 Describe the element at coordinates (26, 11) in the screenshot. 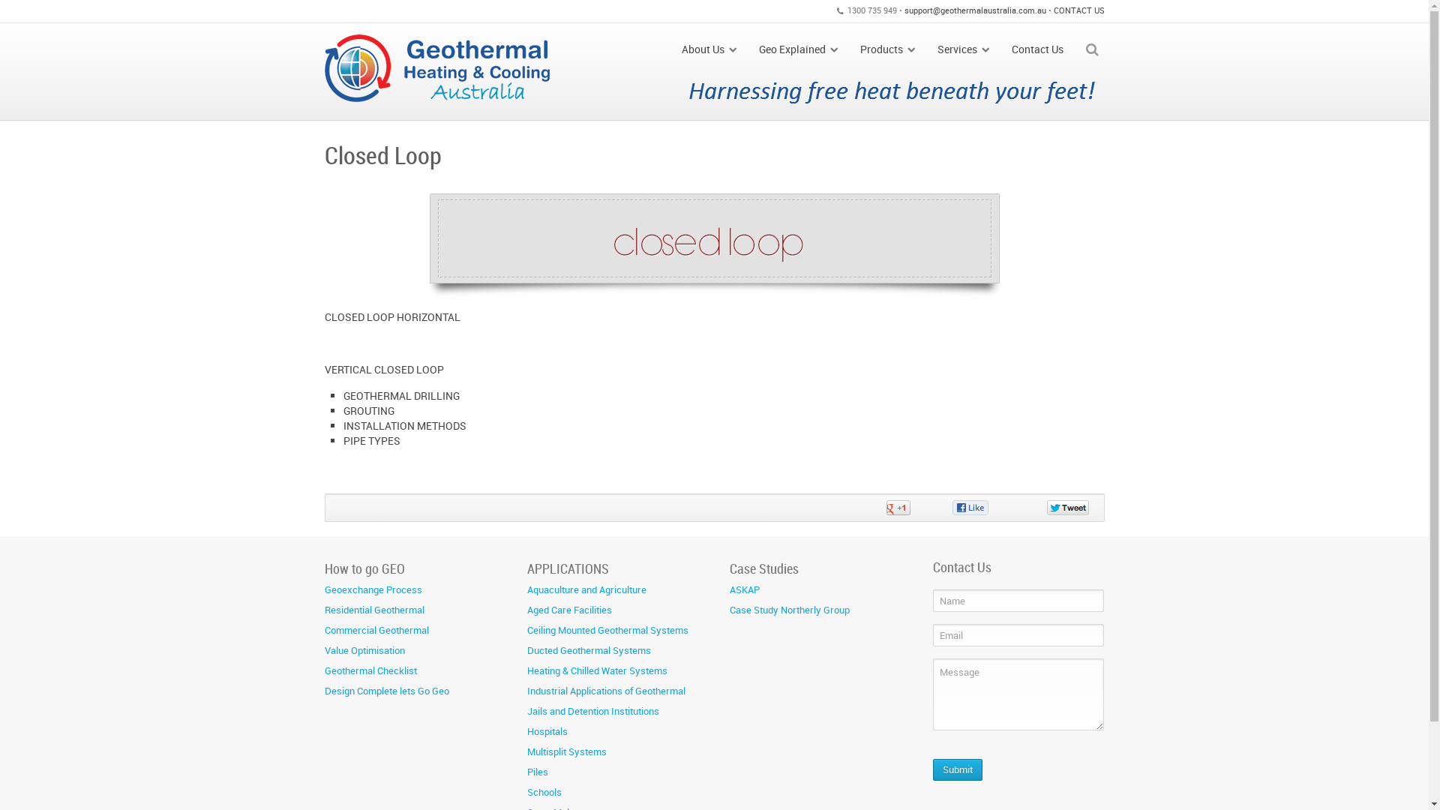

I see `Search` at that location.